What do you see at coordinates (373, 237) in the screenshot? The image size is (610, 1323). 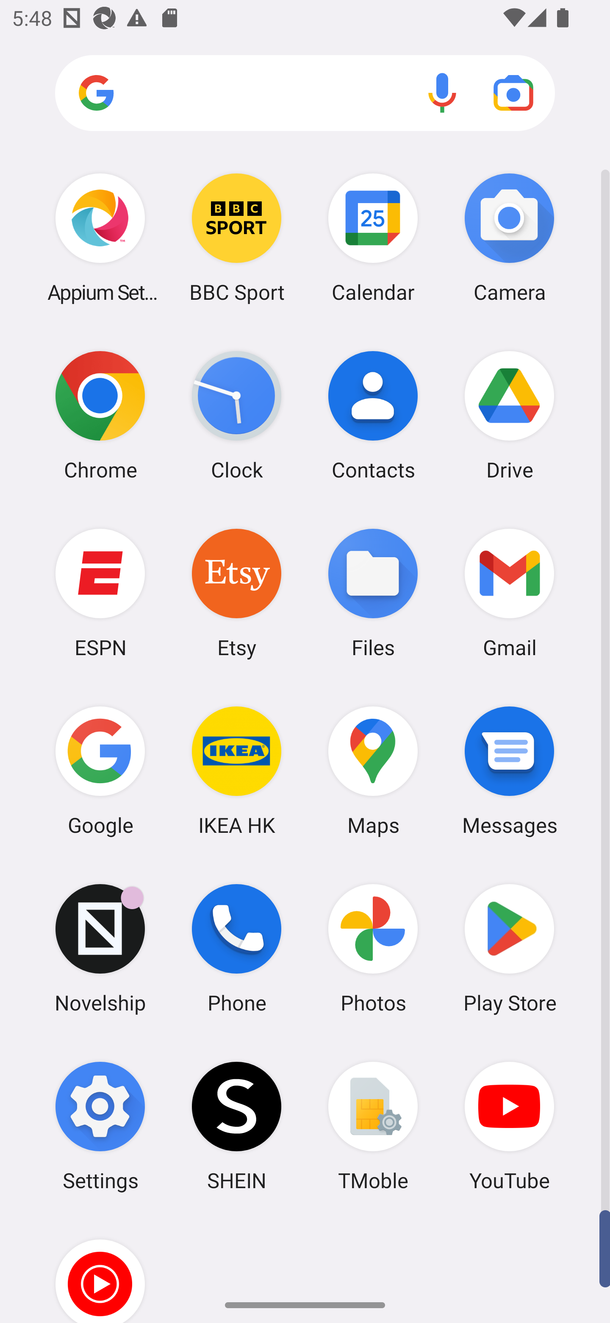 I see `Calendar` at bounding box center [373, 237].